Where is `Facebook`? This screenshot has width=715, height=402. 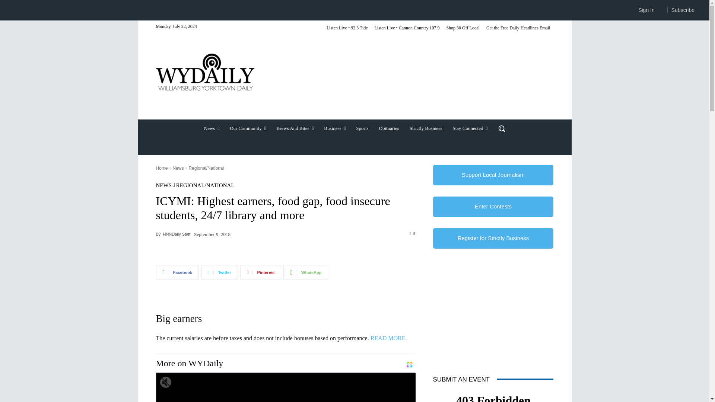
Facebook is located at coordinates (177, 272).